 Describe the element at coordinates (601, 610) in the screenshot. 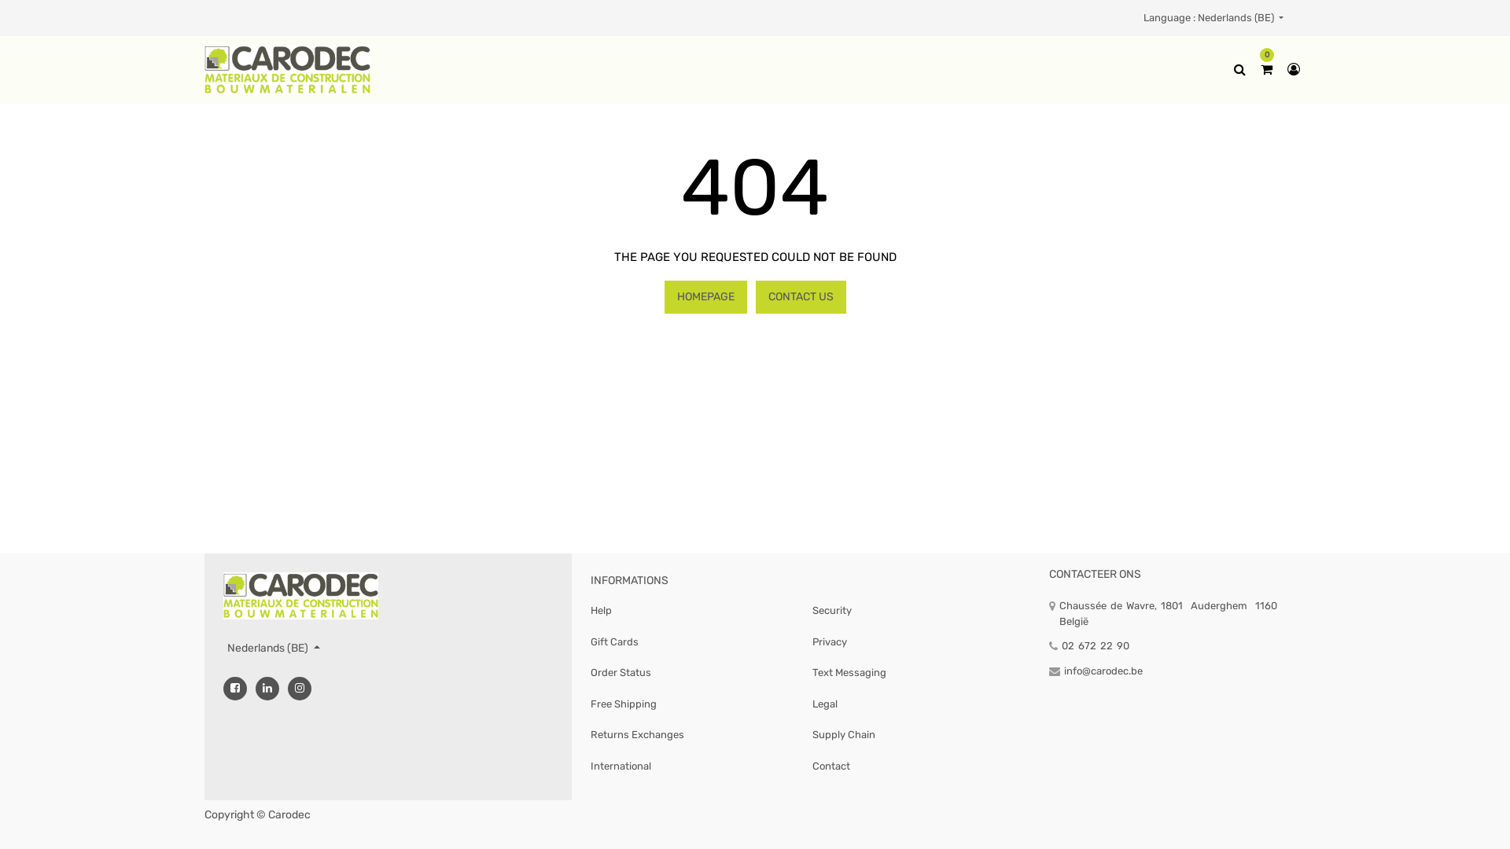

I see `Help` at that location.